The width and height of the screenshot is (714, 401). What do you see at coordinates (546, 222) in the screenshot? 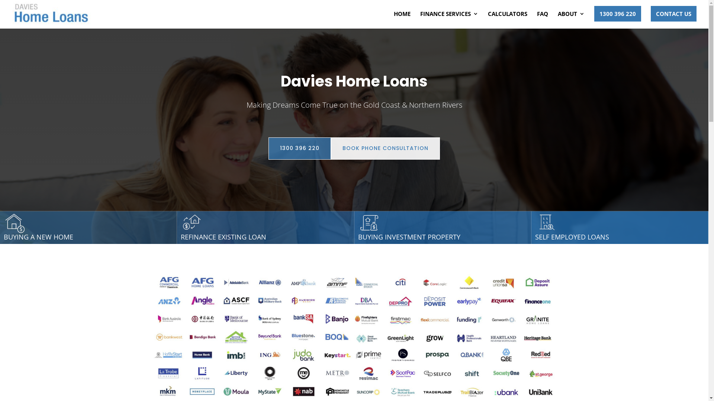
I see `icon-white-home-loan80x80` at bounding box center [546, 222].